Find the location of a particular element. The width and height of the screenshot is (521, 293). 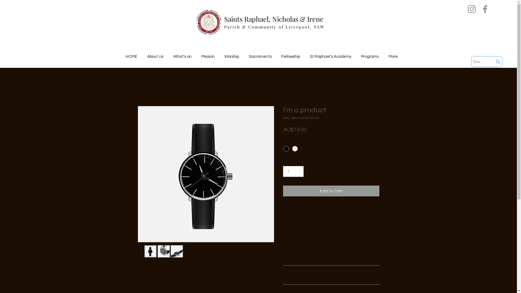

RETURN & REFUND POLICY is located at coordinates (331, 275).